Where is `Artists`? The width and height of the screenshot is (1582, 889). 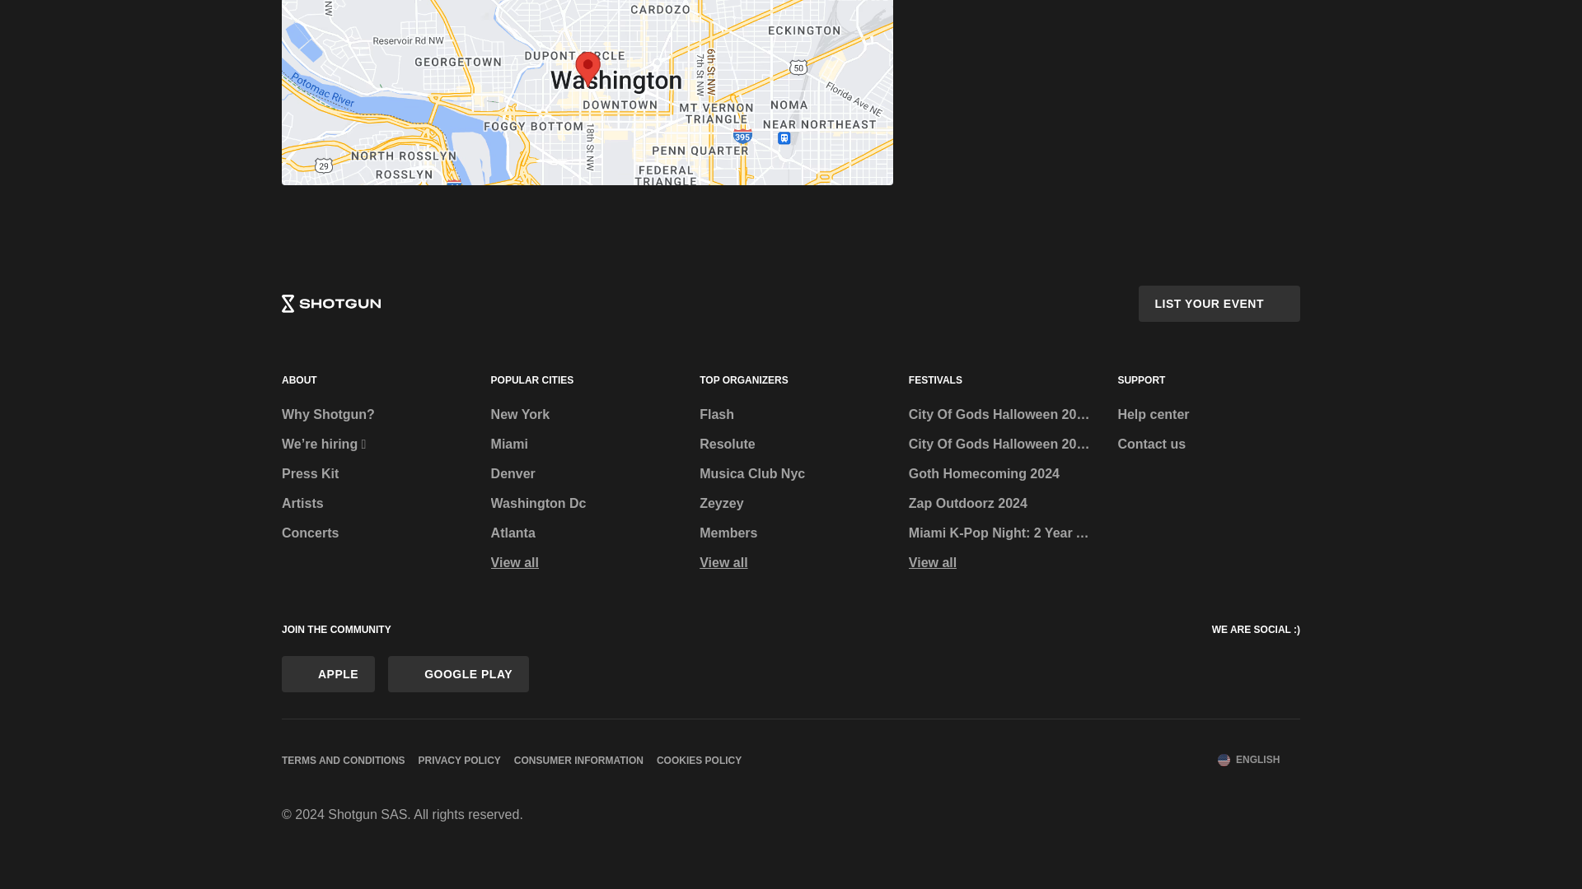 Artists is located at coordinates (372, 504).